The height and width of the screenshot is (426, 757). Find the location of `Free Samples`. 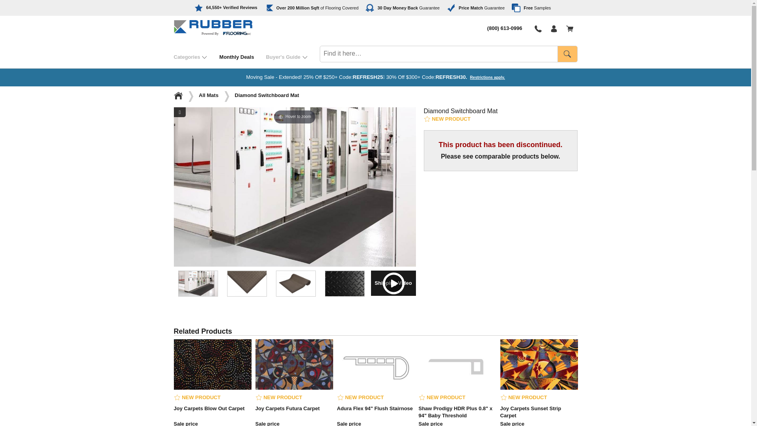

Free Samples is located at coordinates (531, 8).